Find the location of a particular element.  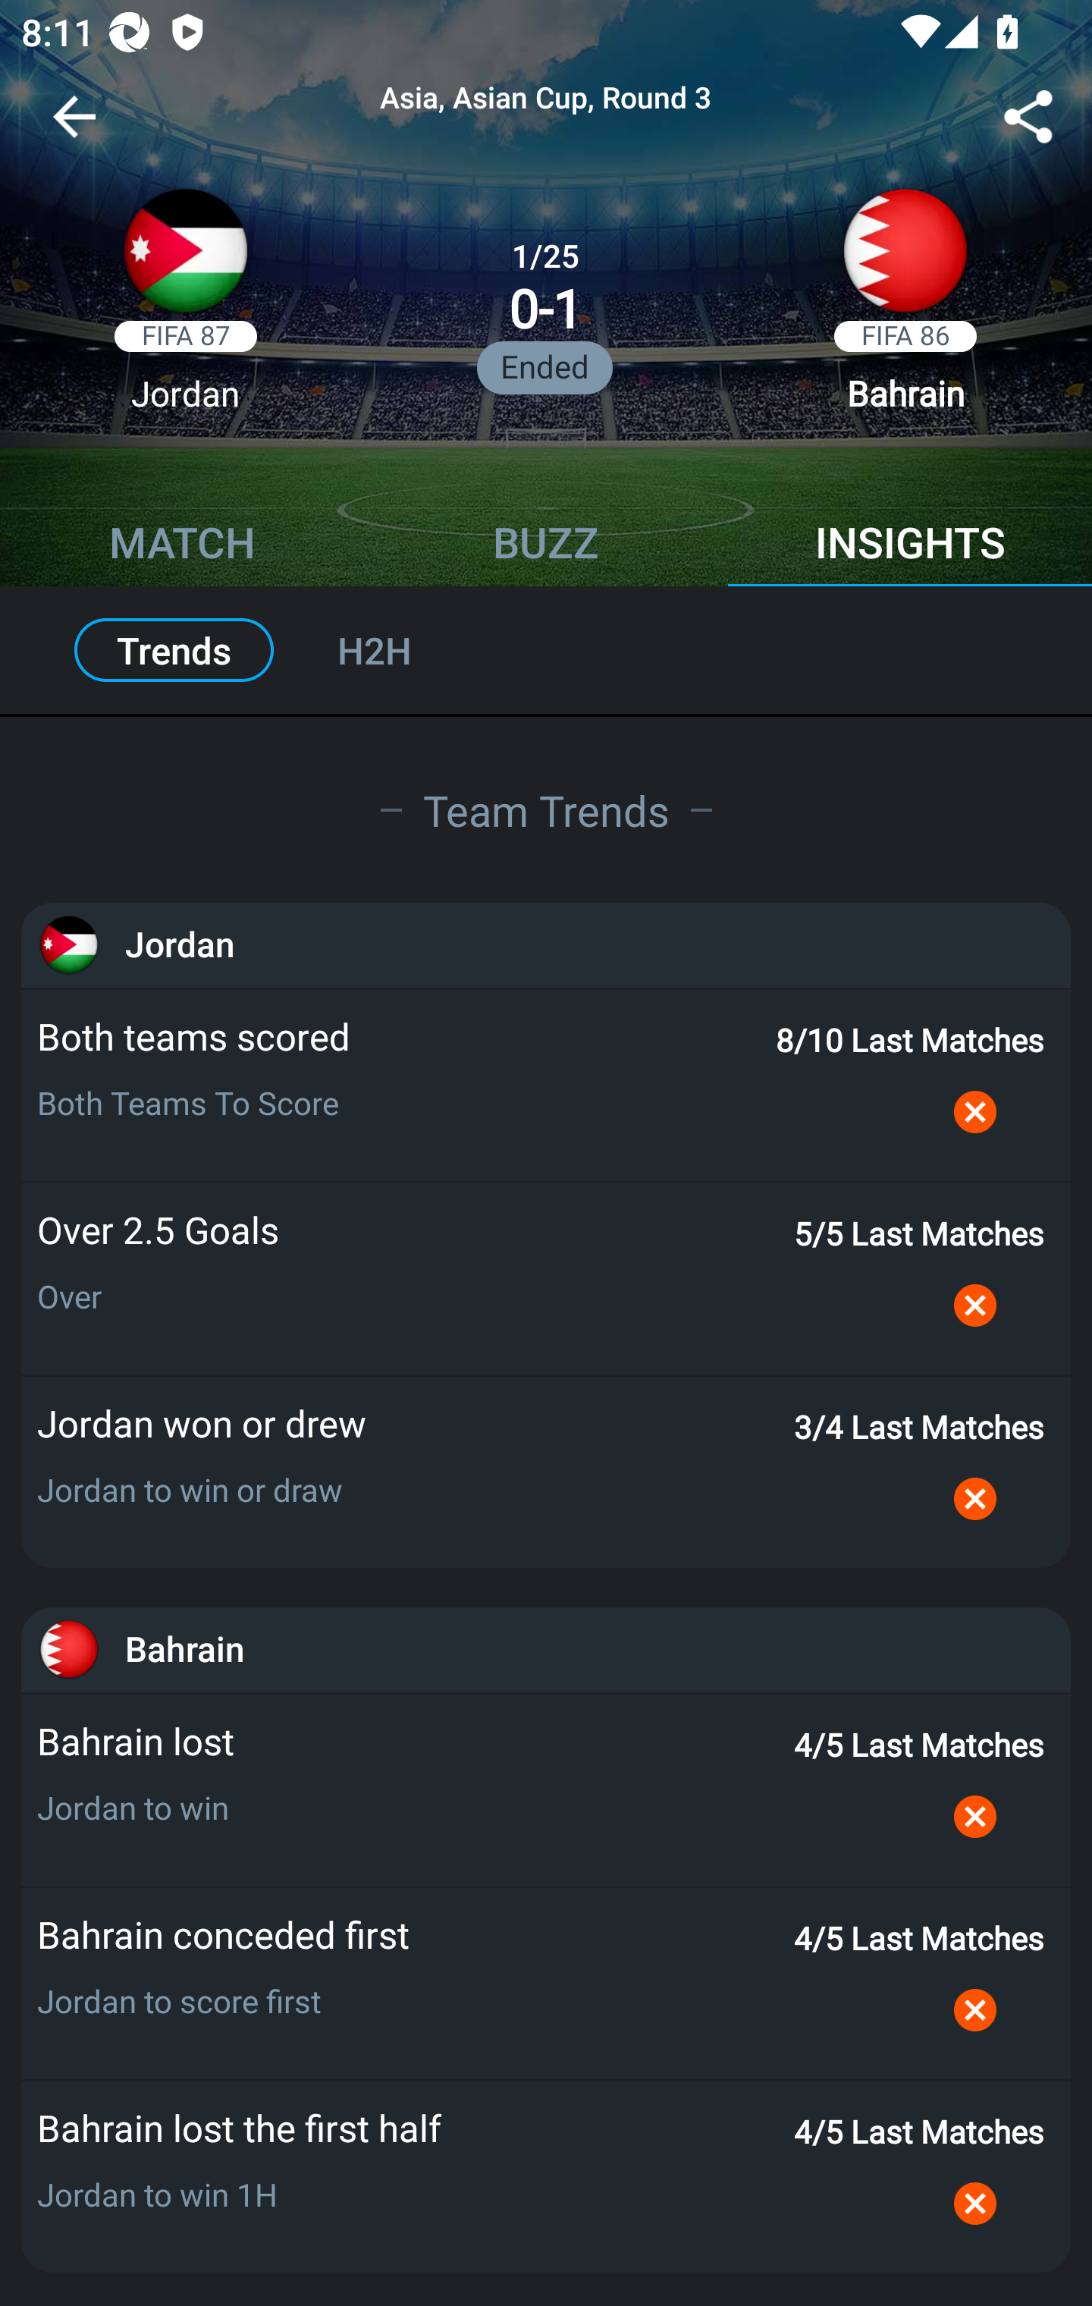

Navigate up is located at coordinates (74, 127).